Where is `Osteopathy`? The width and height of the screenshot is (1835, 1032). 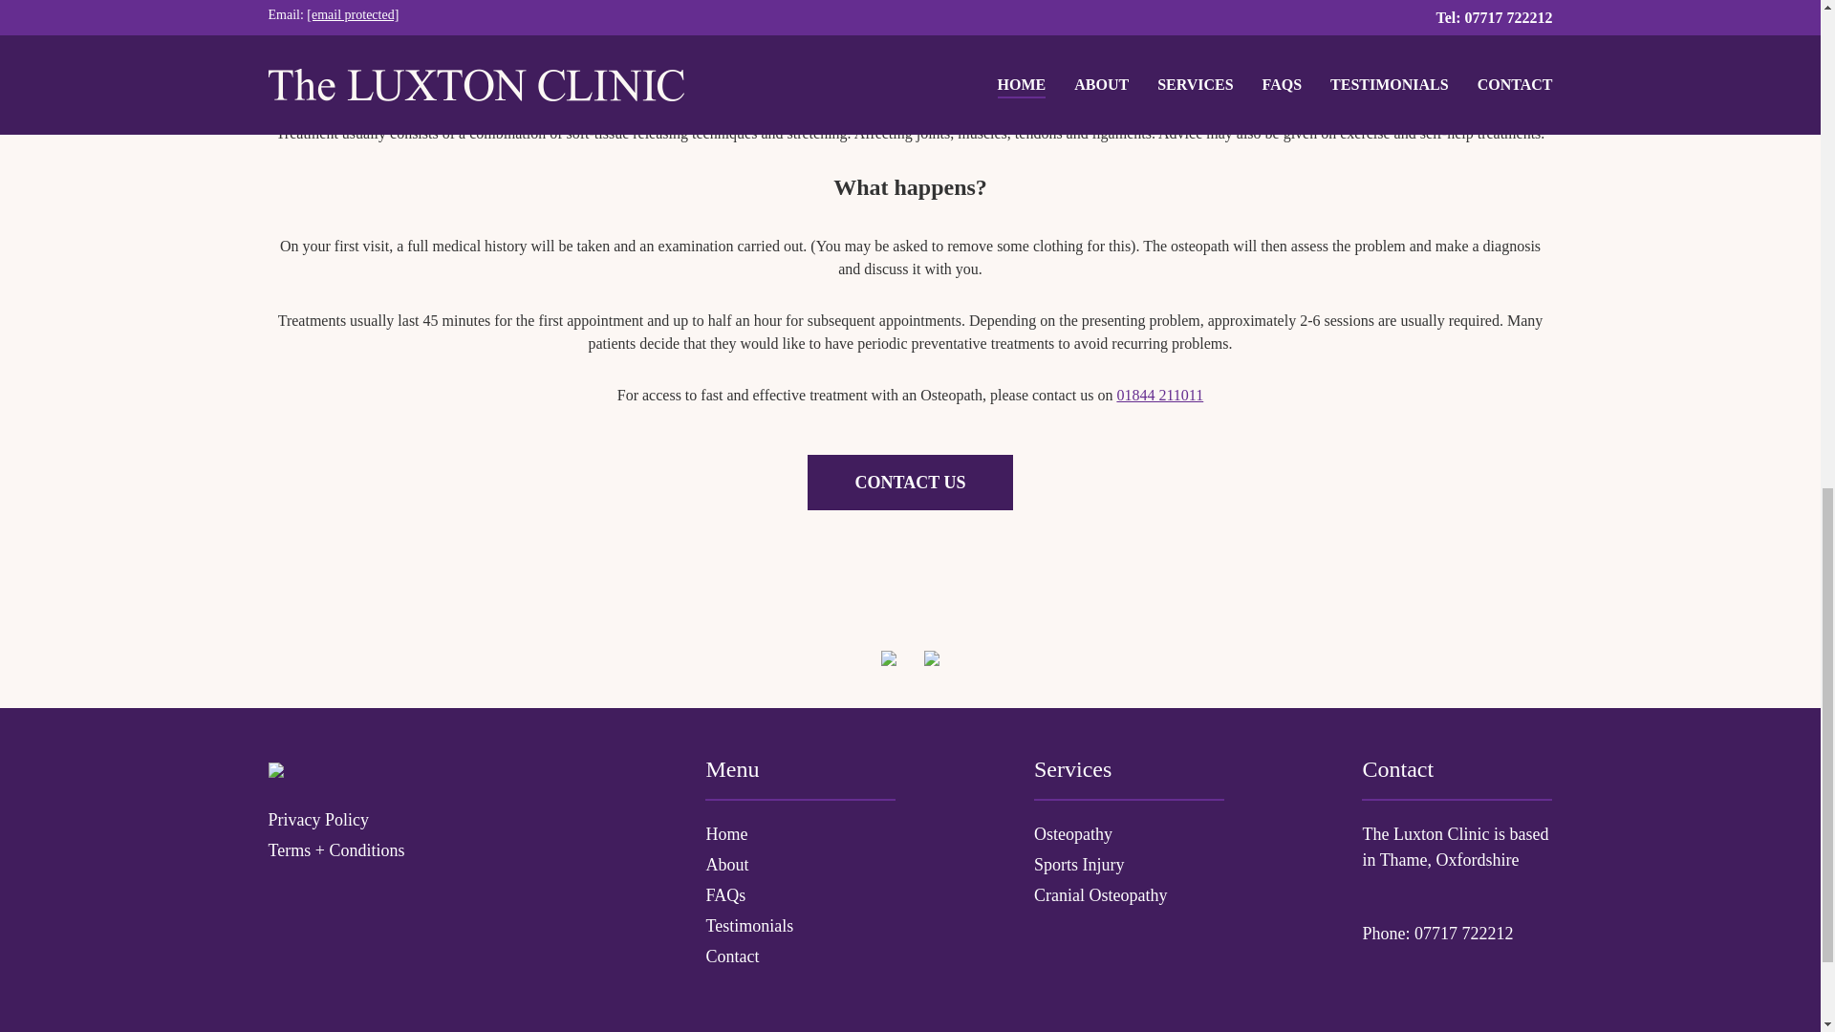 Osteopathy is located at coordinates (1129, 833).